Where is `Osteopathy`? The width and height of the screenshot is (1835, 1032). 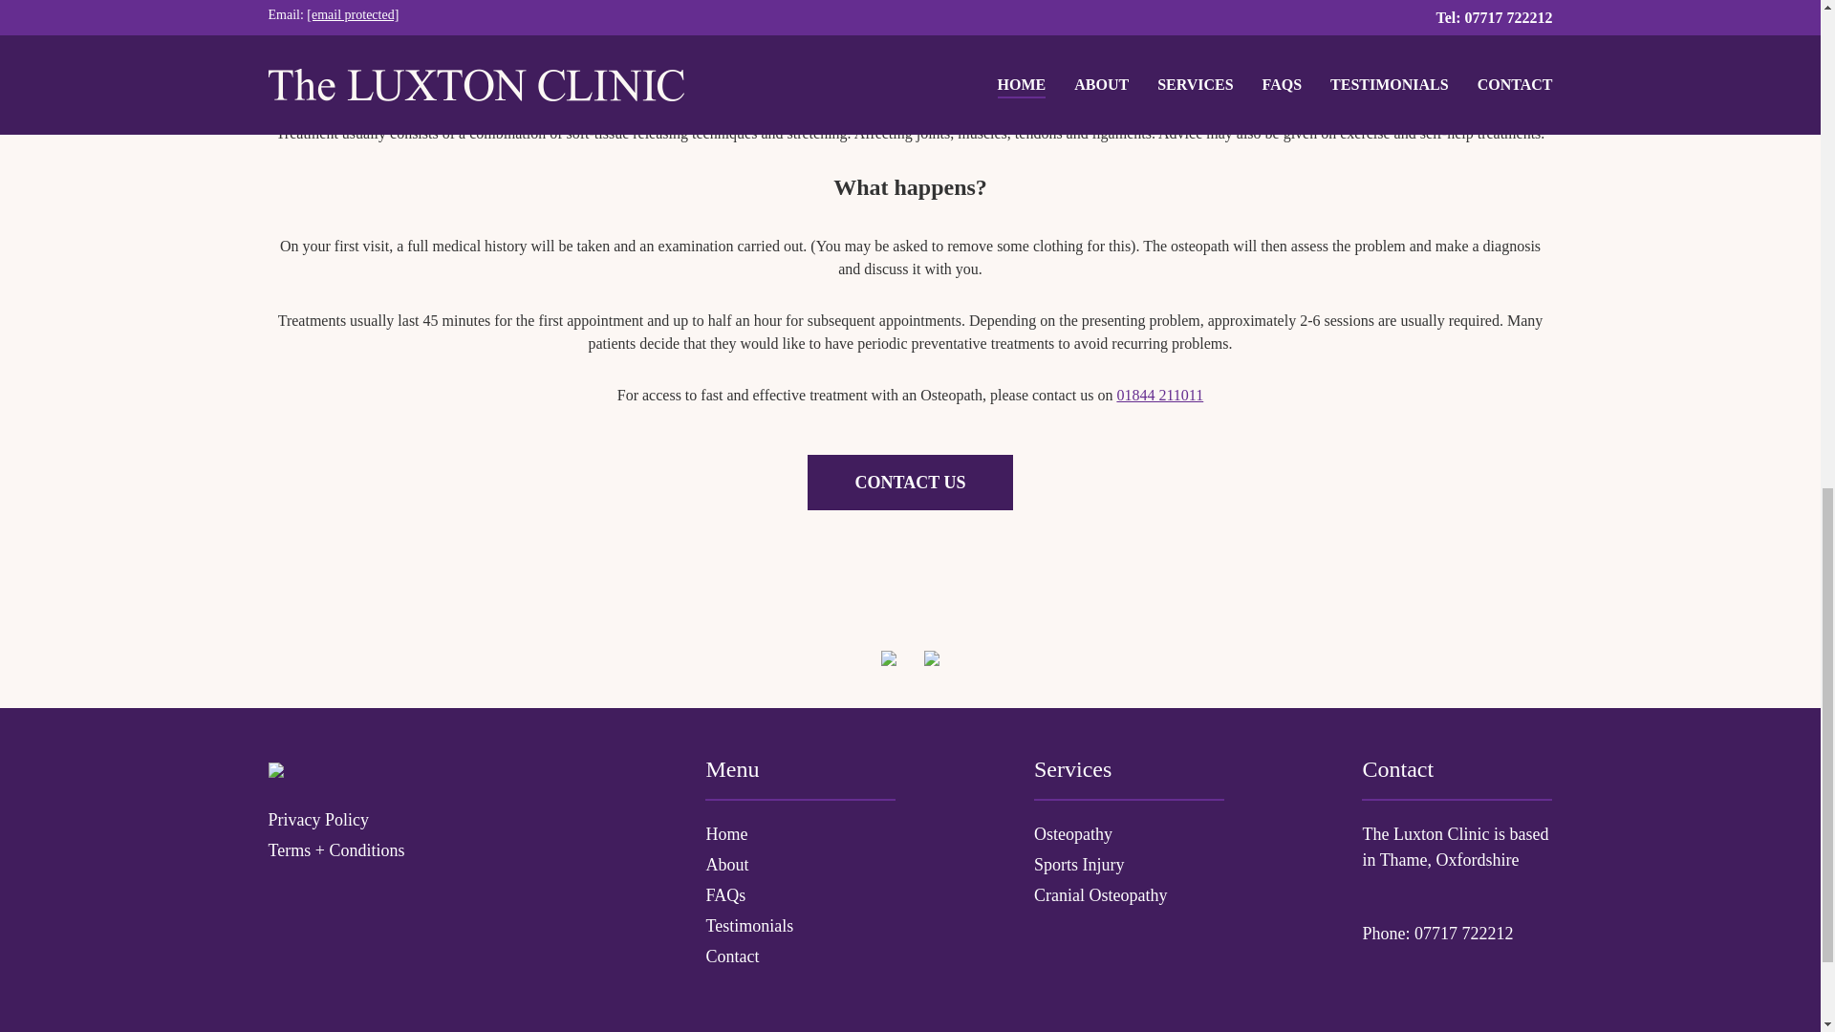 Osteopathy is located at coordinates (1129, 833).